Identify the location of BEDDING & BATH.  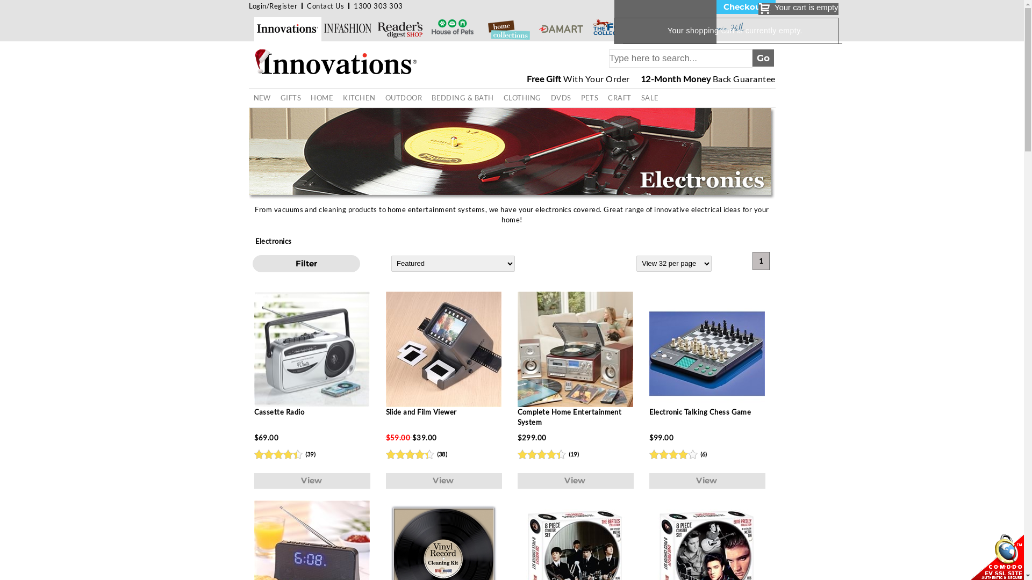
(463, 98).